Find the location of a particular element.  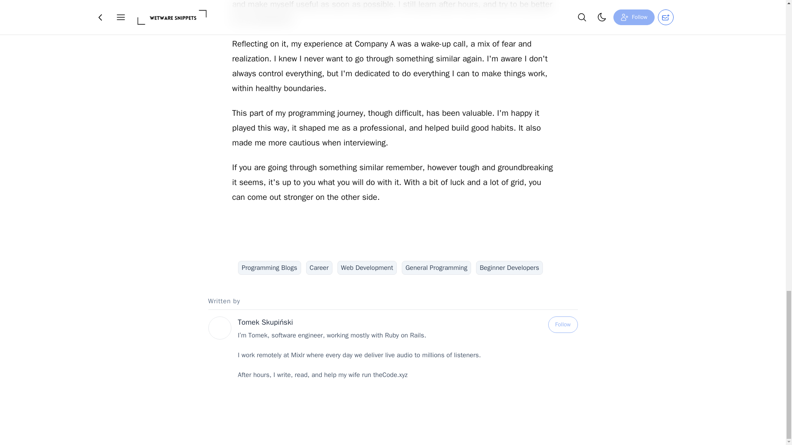

Follow is located at coordinates (563, 324).